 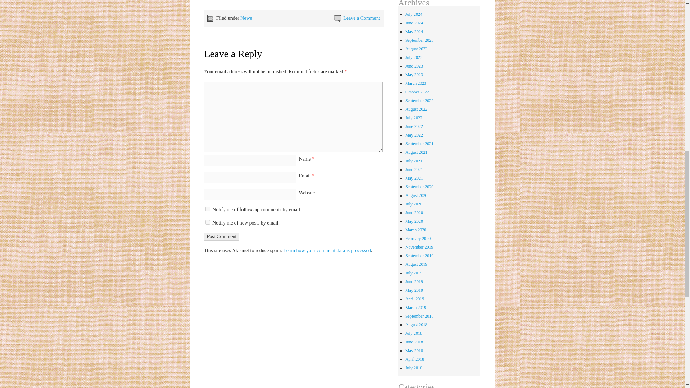 I want to click on June 2023, so click(x=414, y=66).